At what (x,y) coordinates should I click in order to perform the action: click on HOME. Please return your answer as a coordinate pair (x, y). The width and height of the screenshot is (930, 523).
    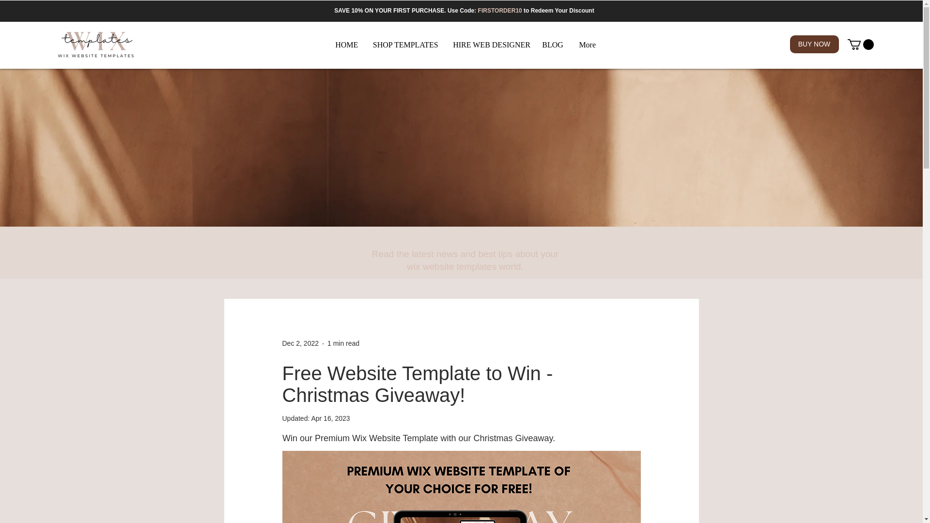
    Looking at the image, I should click on (347, 45).